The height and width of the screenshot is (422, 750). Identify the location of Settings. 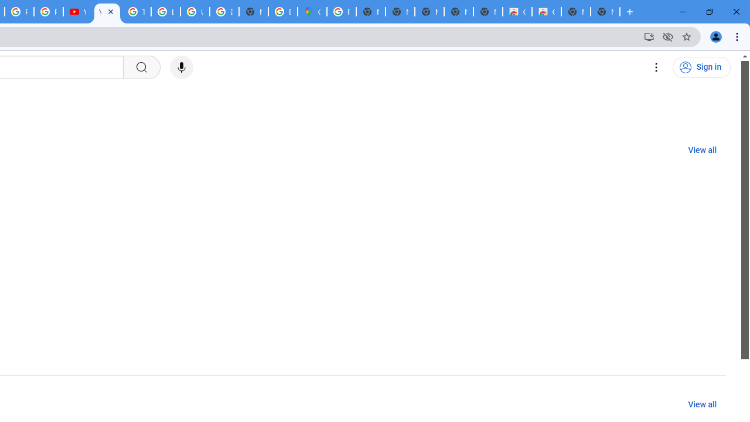
(656, 67).